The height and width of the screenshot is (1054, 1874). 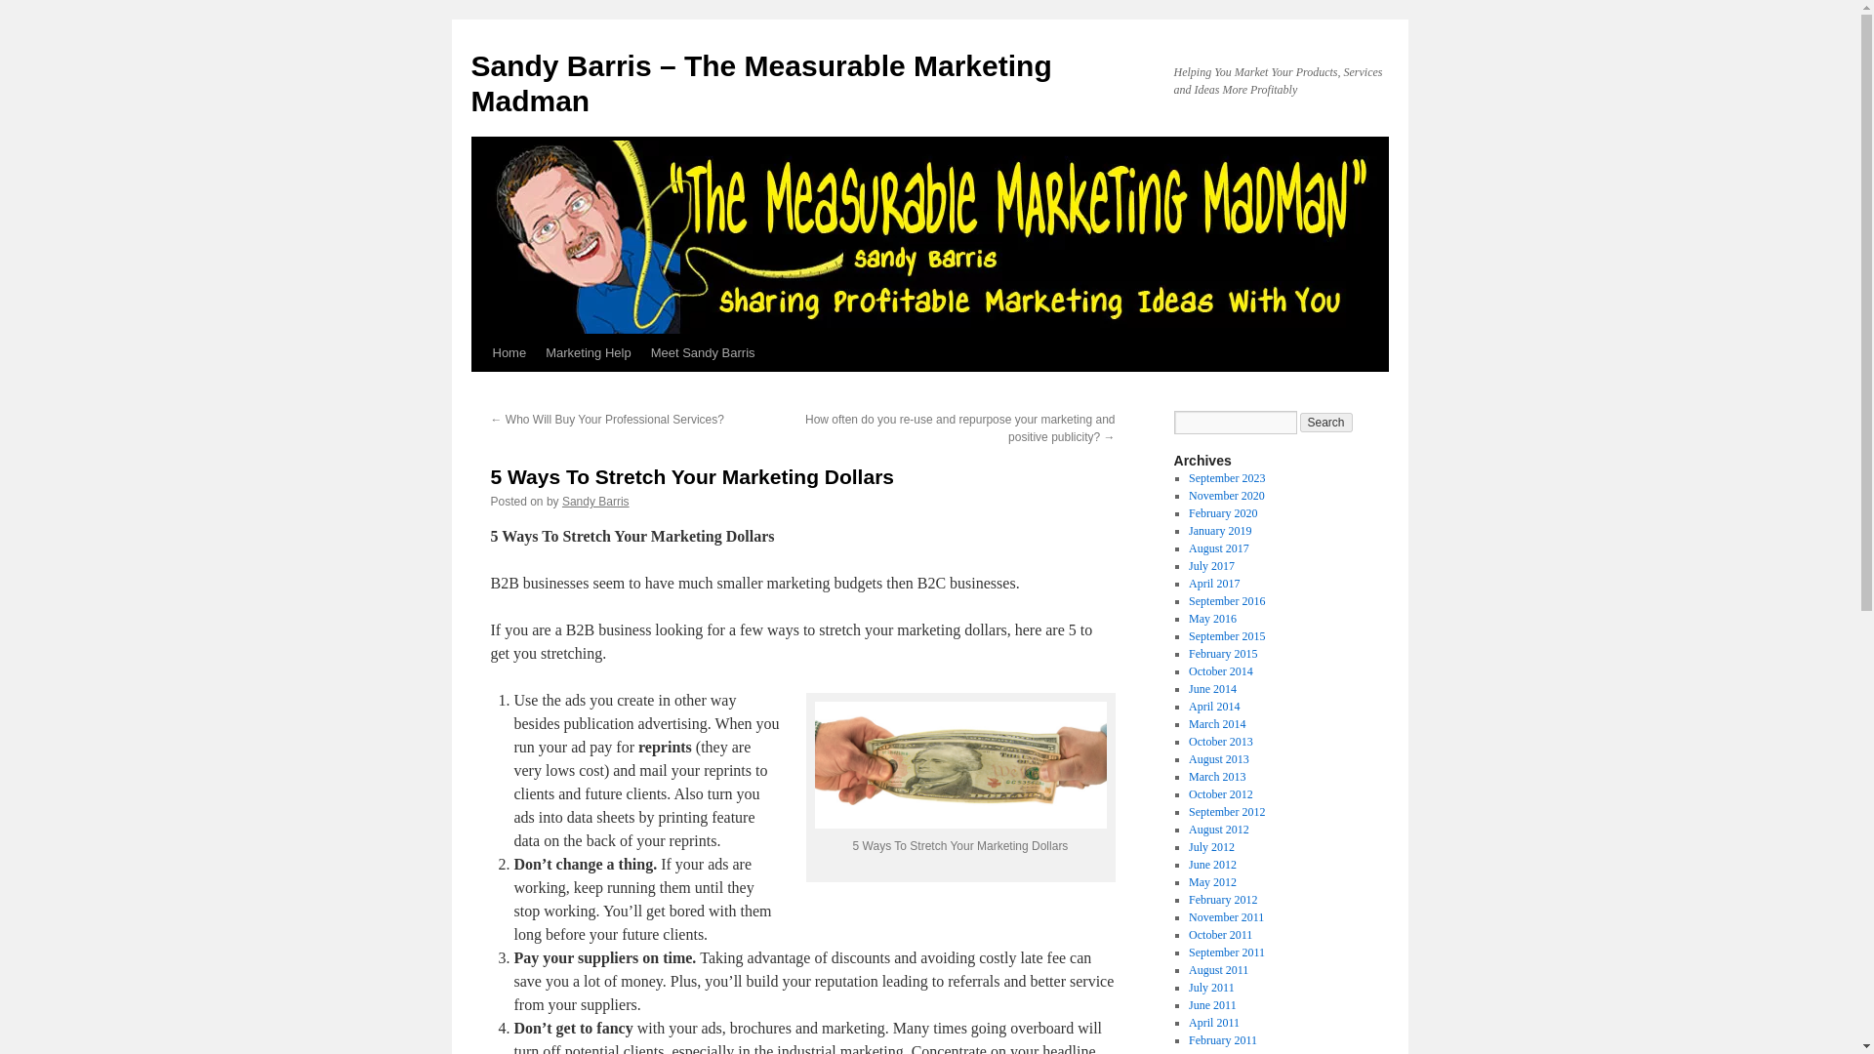 I want to click on April 2017, so click(x=1213, y=583).